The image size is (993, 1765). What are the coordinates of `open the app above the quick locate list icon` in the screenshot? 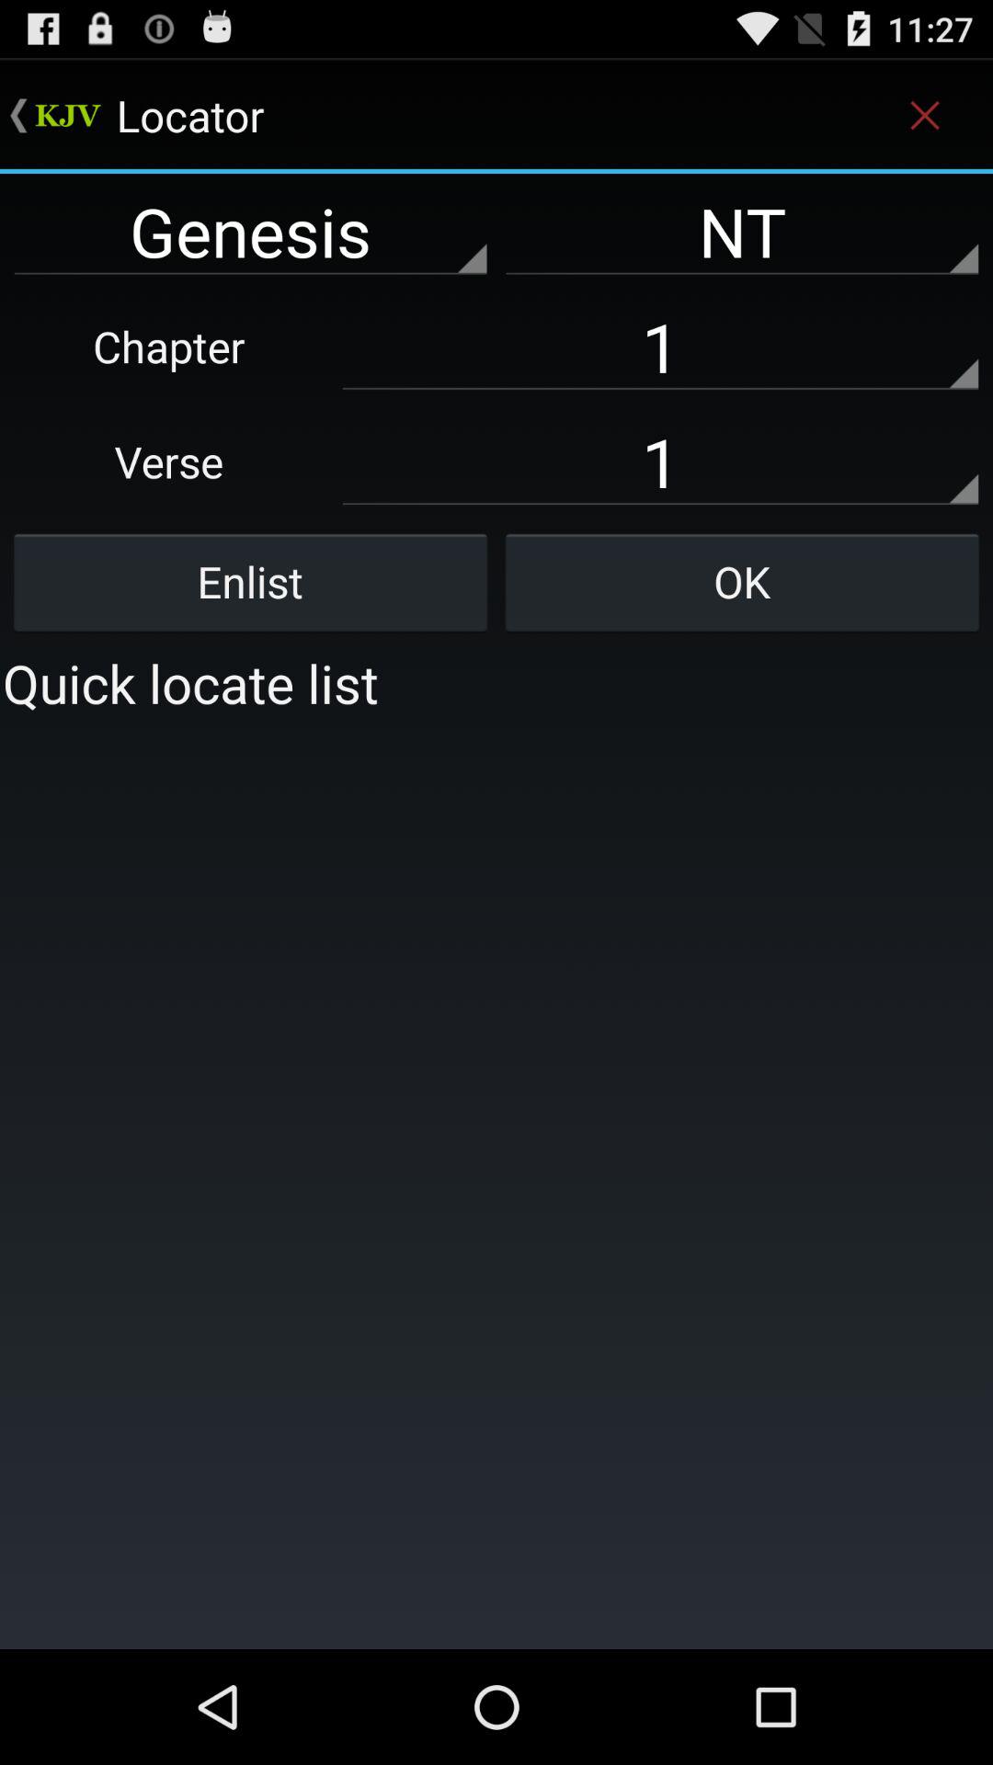 It's located at (742, 582).